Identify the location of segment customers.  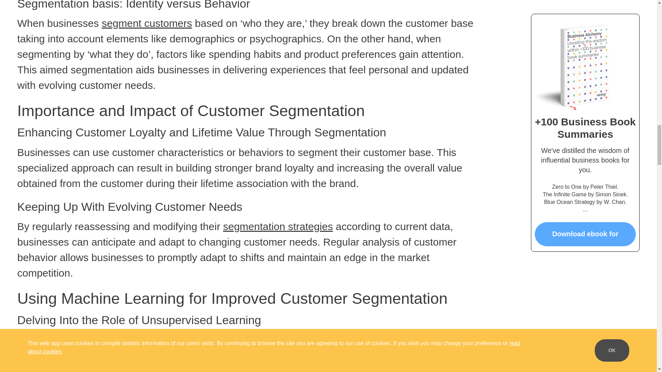
(147, 23).